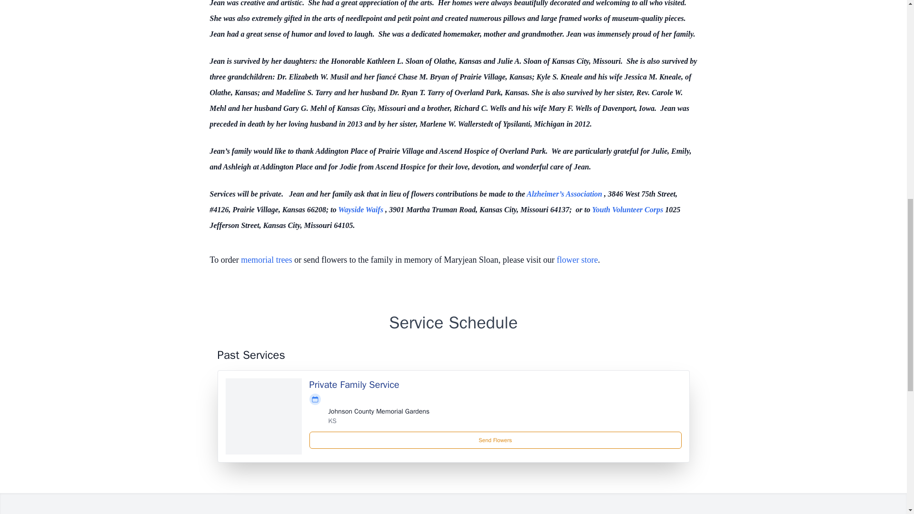  I want to click on memorial trees, so click(266, 260).